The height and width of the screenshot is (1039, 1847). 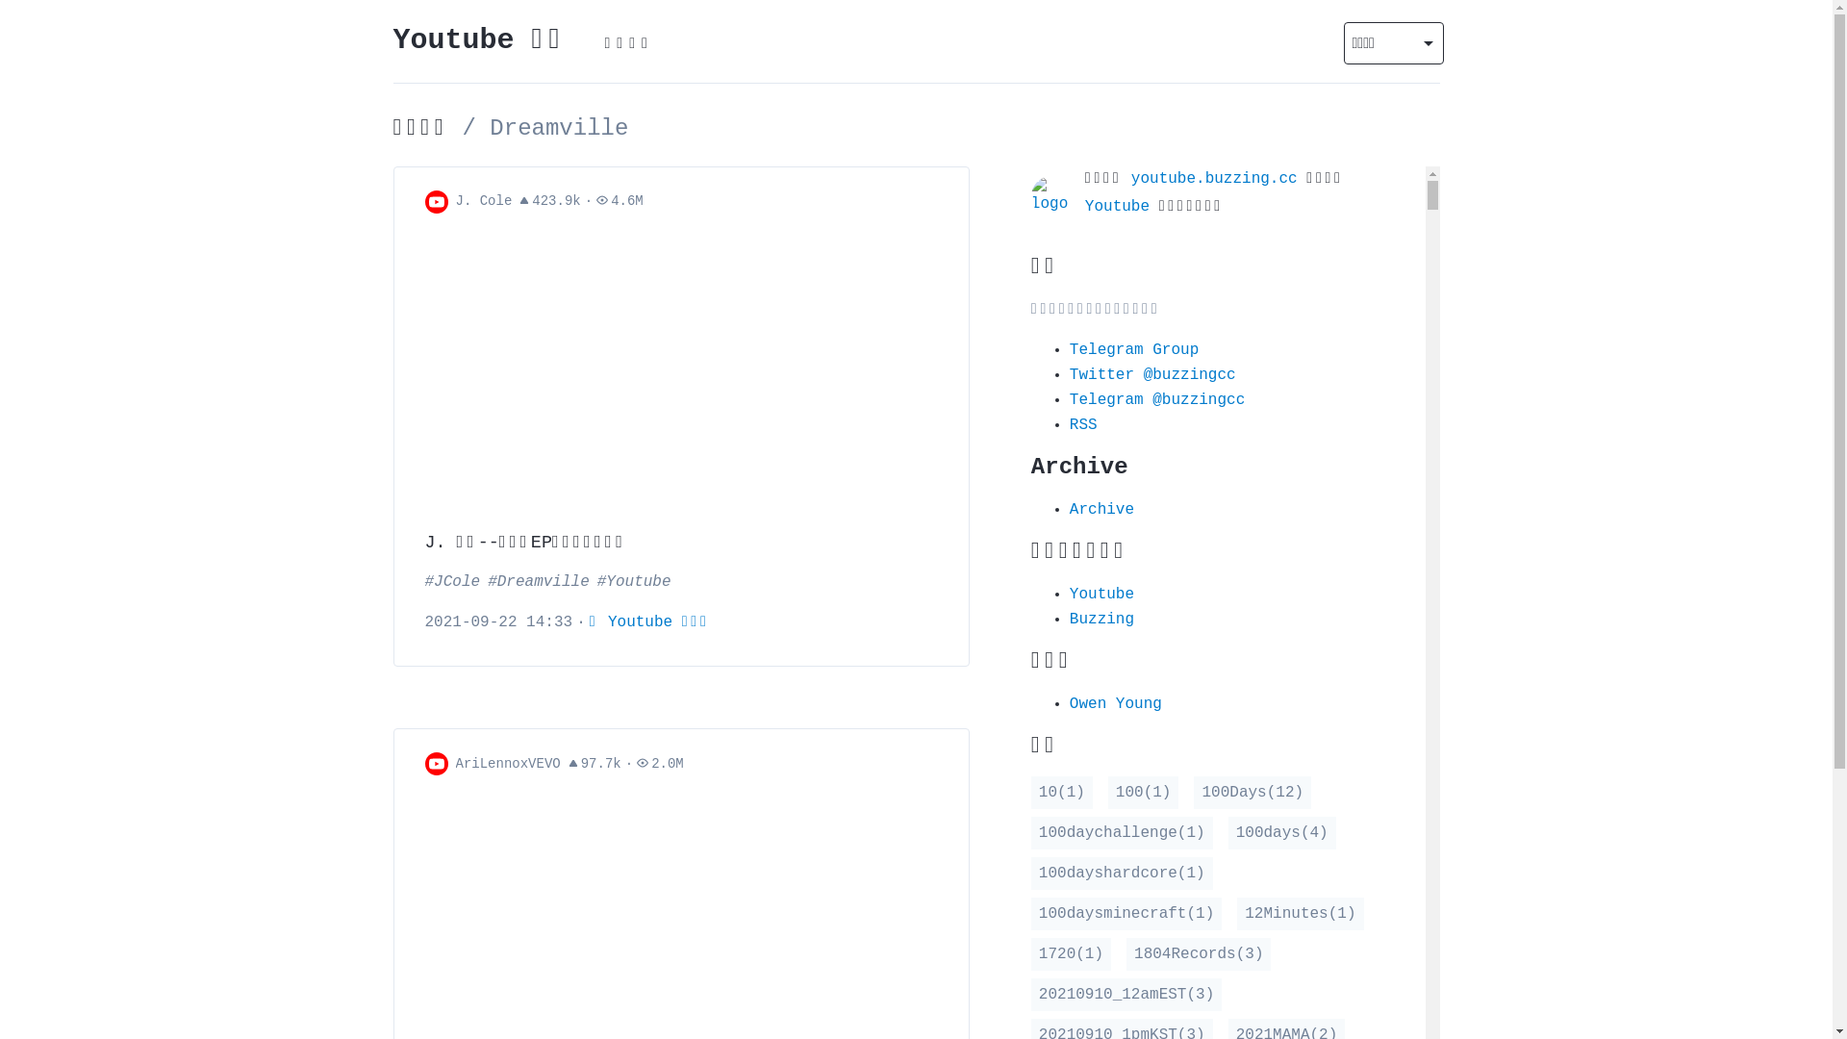 What do you see at coordinates (1126, 913) in the screenshot?
I see `100daysminecraft(1)` at bounding box center [1126, 913].